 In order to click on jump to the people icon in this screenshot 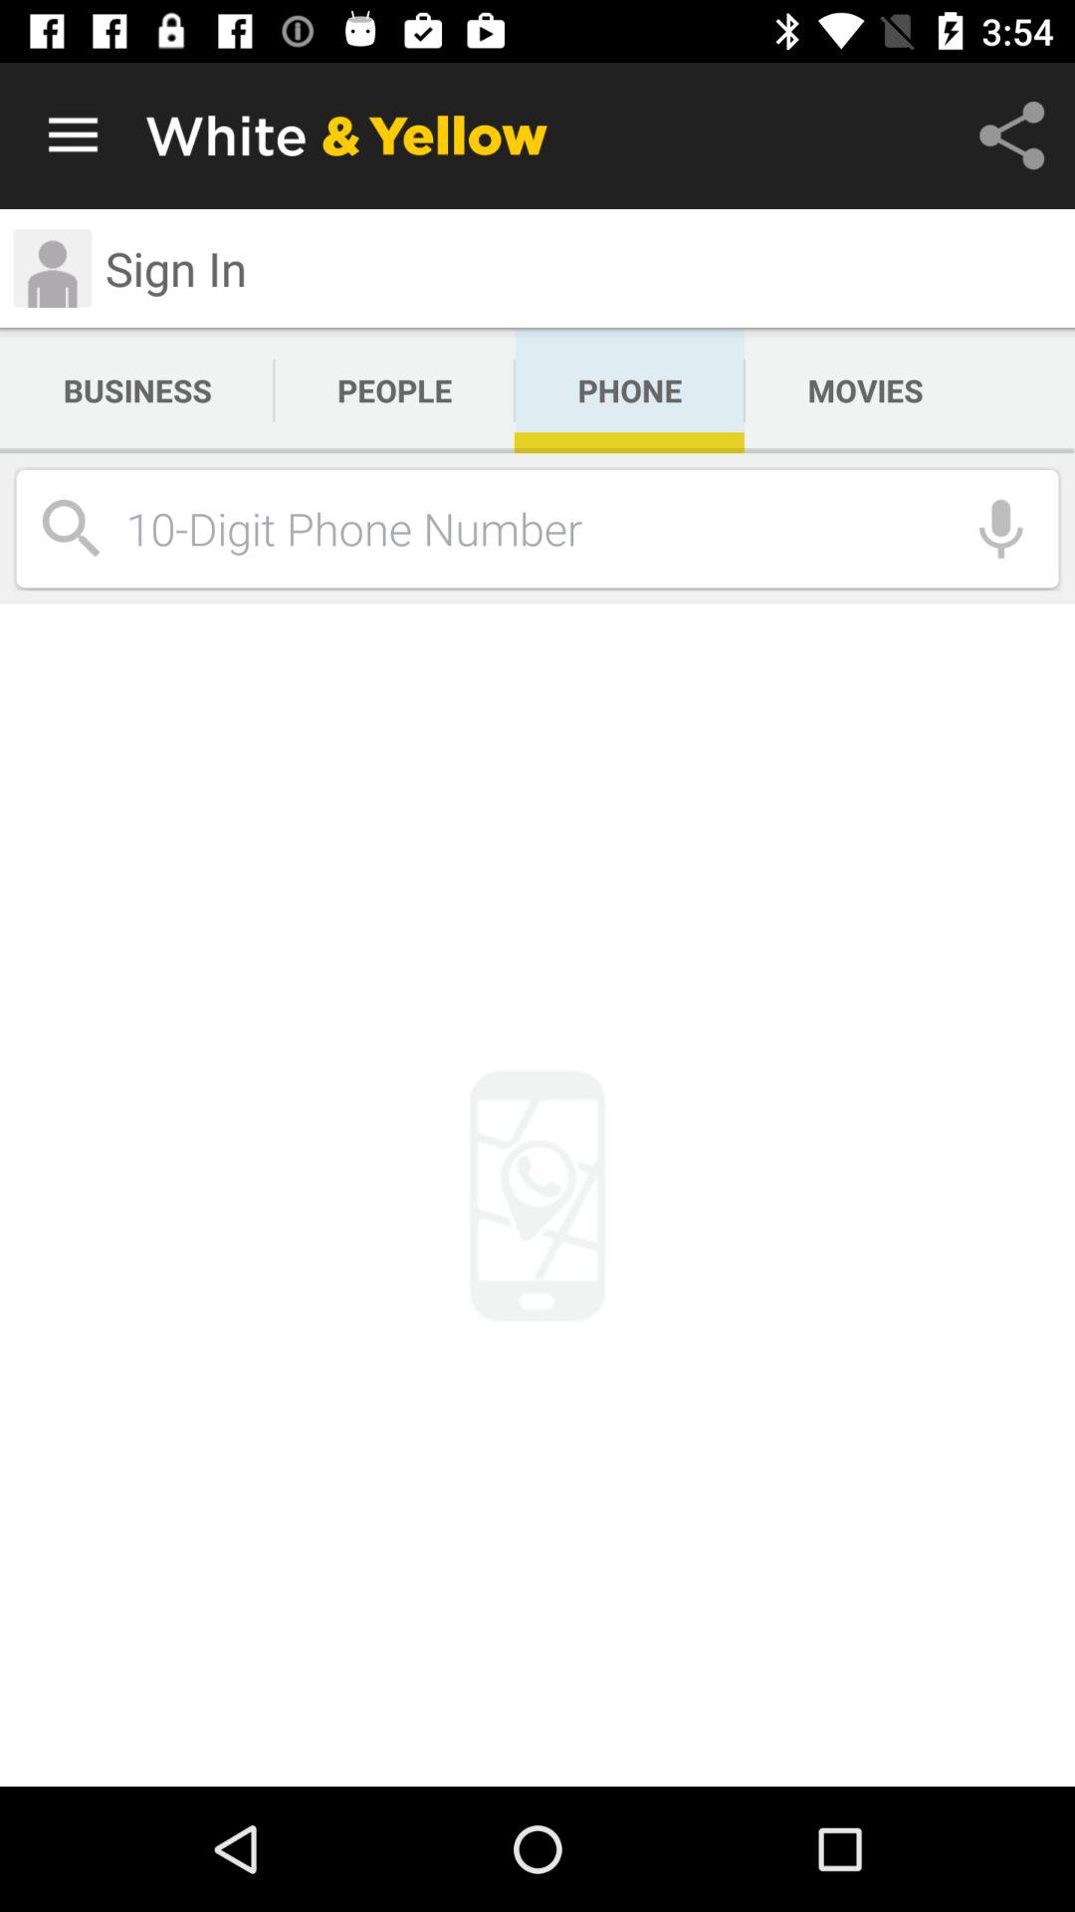, I will do `click(394, 390)`.